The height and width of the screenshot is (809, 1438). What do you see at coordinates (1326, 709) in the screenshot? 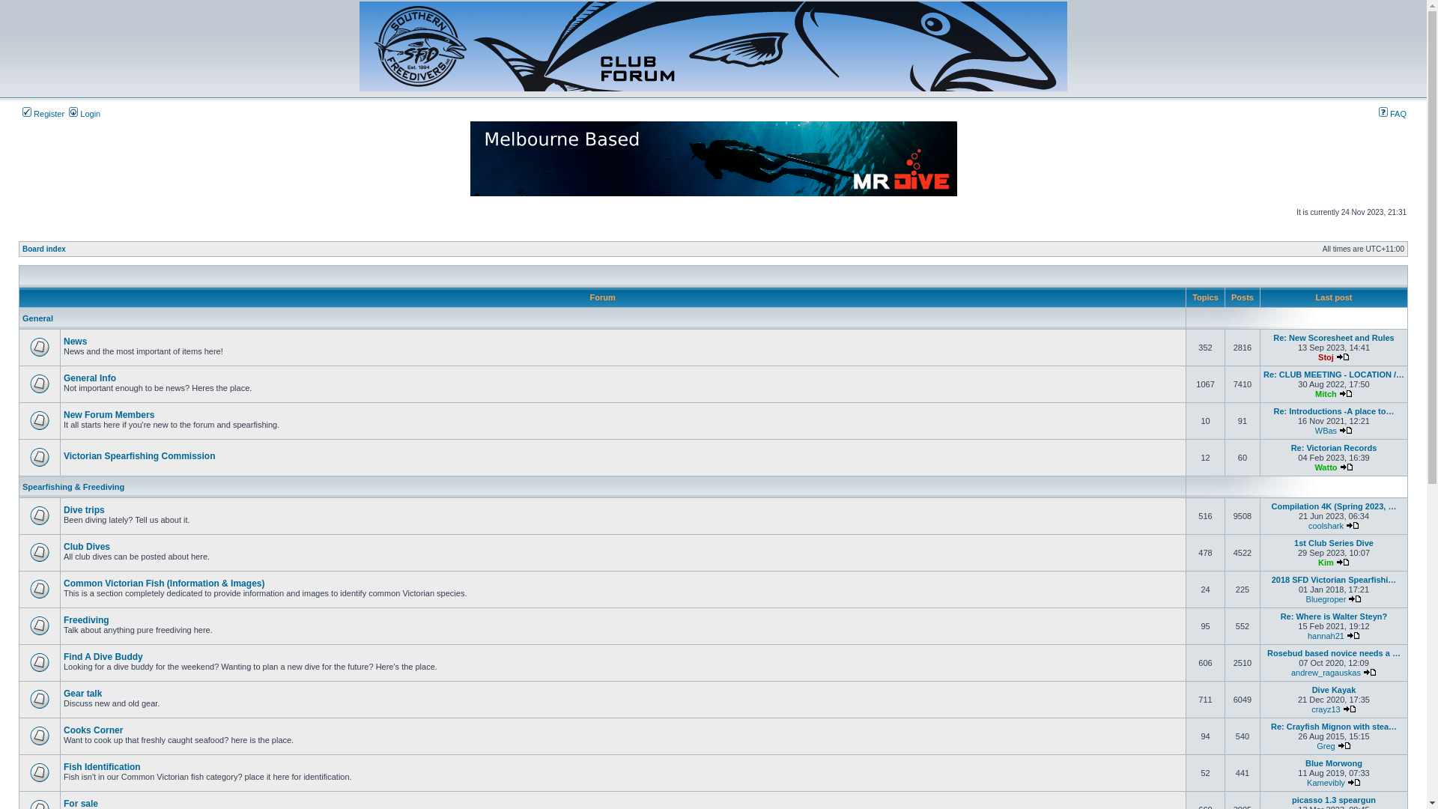
I see `crayz13` at bounding box center [1326, 709].